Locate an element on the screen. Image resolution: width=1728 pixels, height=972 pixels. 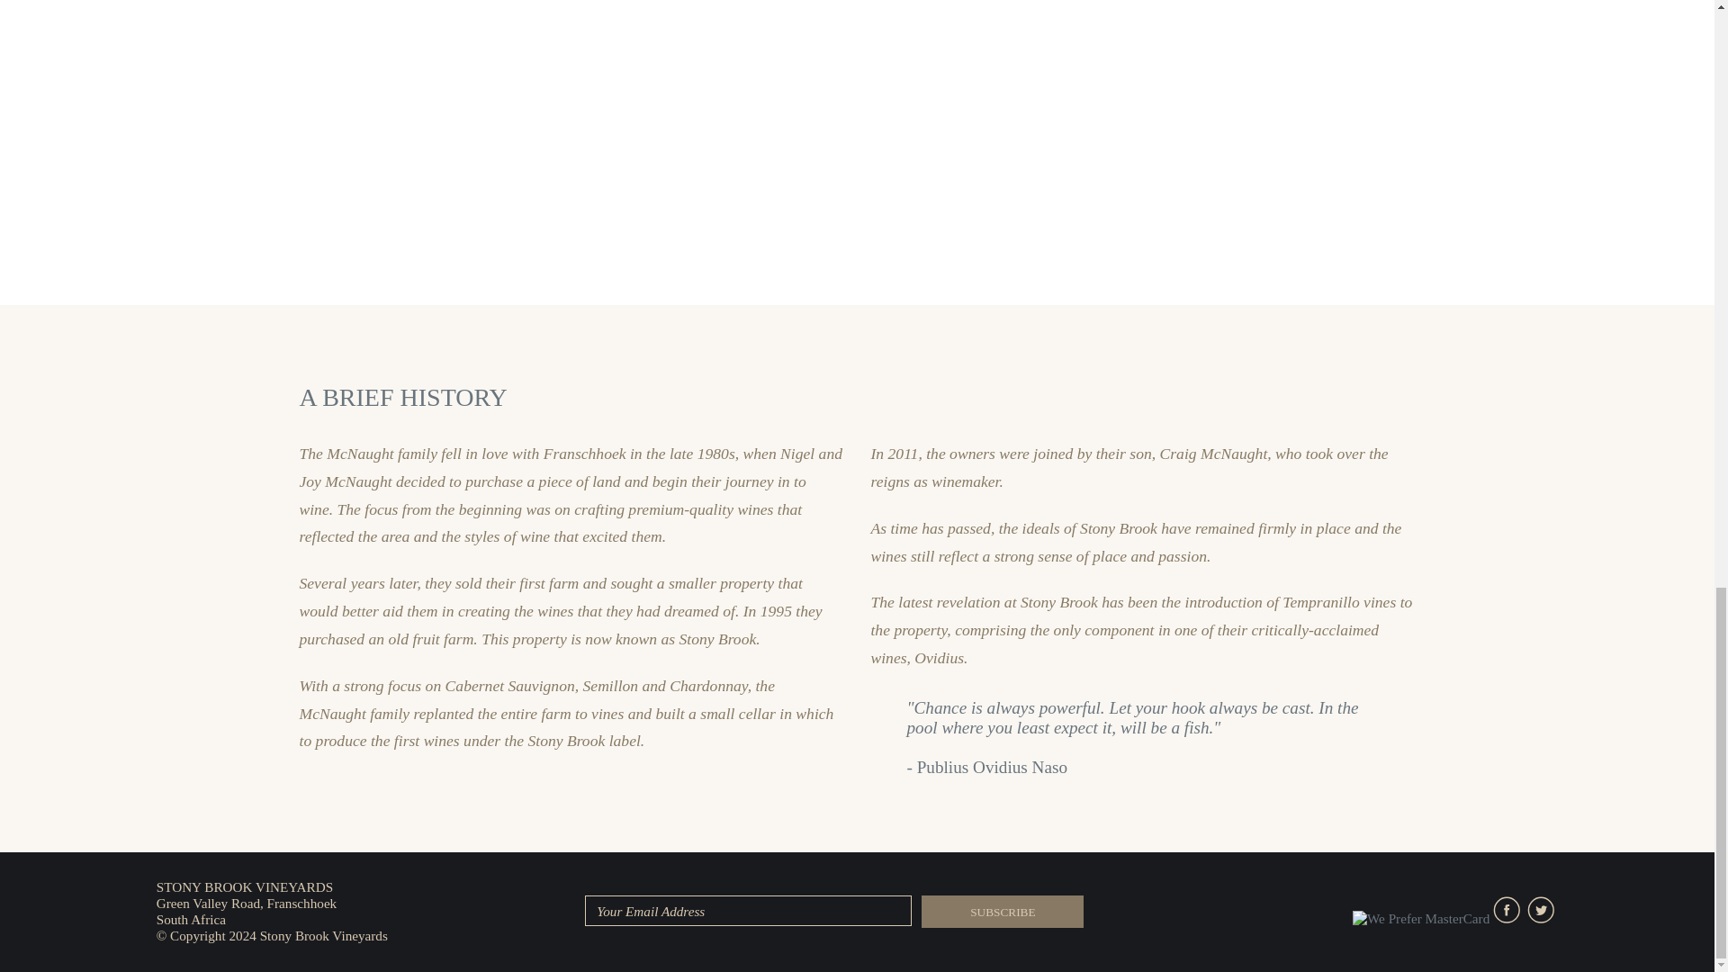
Tempranillo from Franschhoek is located at coordinates (286, 150).